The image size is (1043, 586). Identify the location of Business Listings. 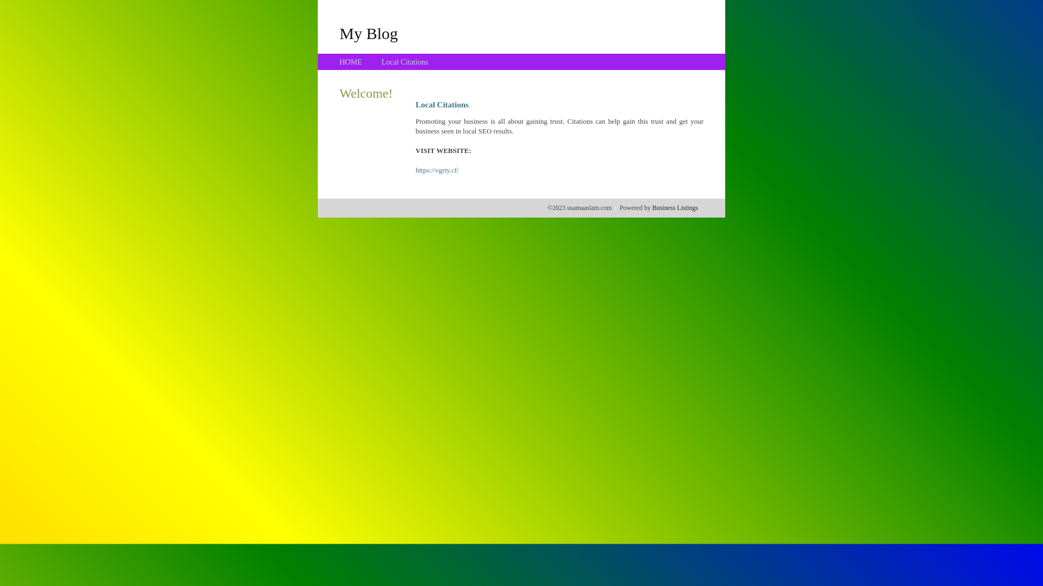
(675, 208).